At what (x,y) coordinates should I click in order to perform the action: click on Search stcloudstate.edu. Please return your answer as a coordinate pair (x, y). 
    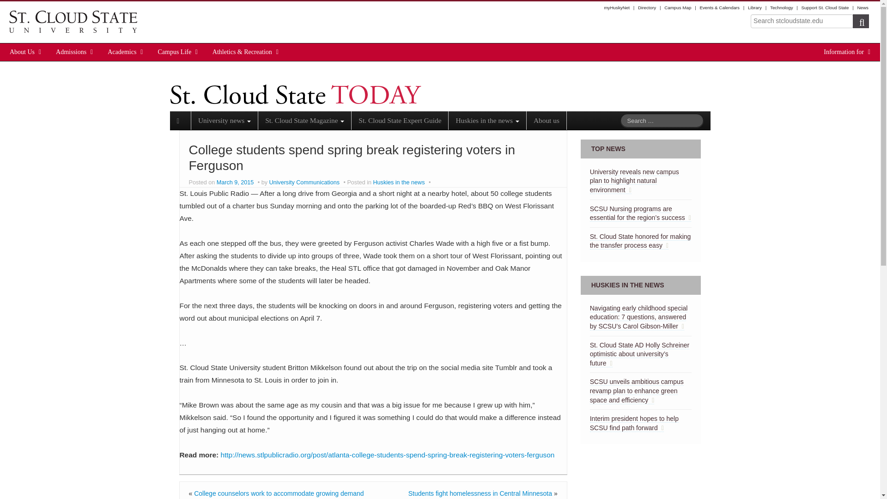
    Looking at the image, I should click on (802, 21).